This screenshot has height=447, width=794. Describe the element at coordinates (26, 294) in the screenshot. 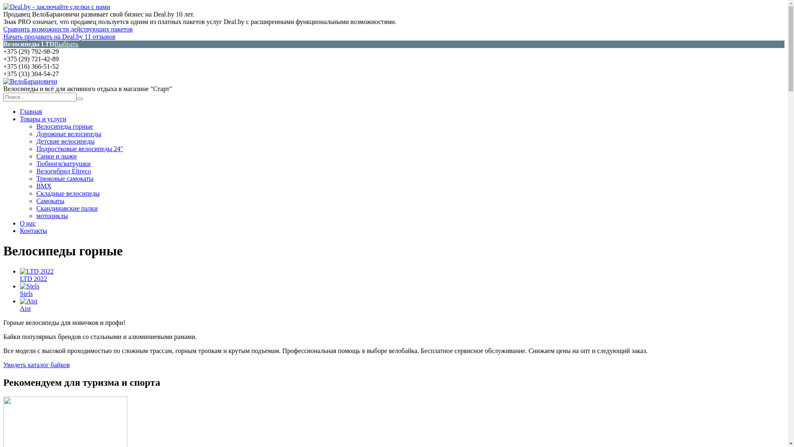

I see `Stels` at that location.